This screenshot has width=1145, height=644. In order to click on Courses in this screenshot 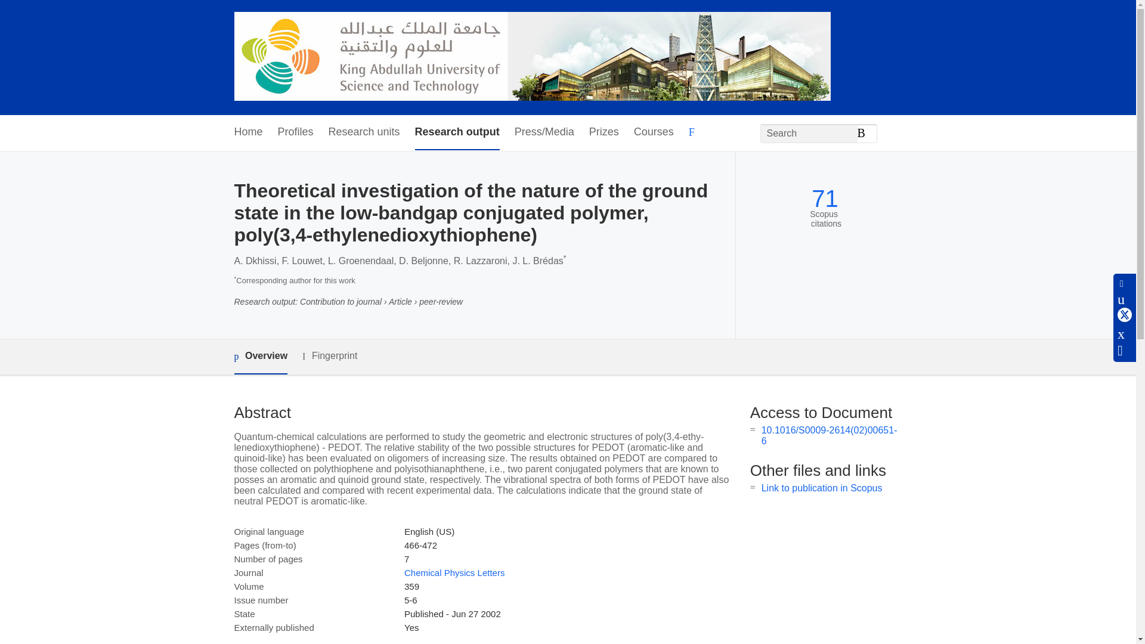, I will do `click(654, 132)`.